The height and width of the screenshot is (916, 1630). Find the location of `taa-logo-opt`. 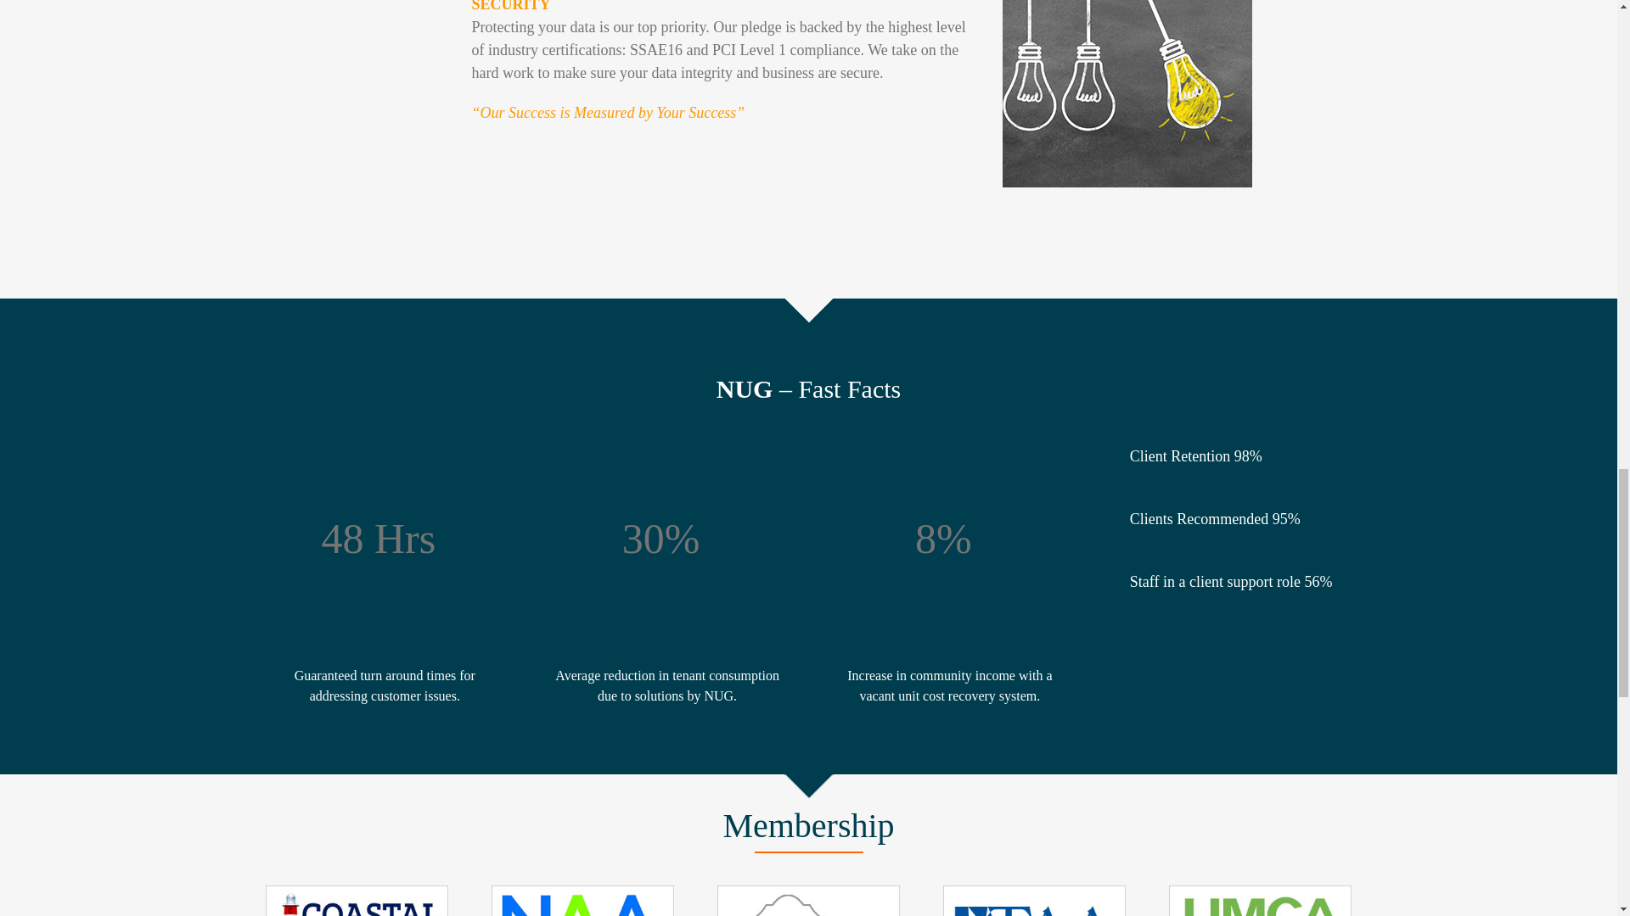

taa-logo-opt is located at coordinates (1034, 901).